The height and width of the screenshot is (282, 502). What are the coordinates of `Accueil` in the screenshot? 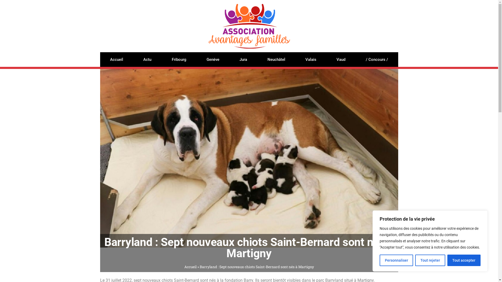 It's located at (116, 60).